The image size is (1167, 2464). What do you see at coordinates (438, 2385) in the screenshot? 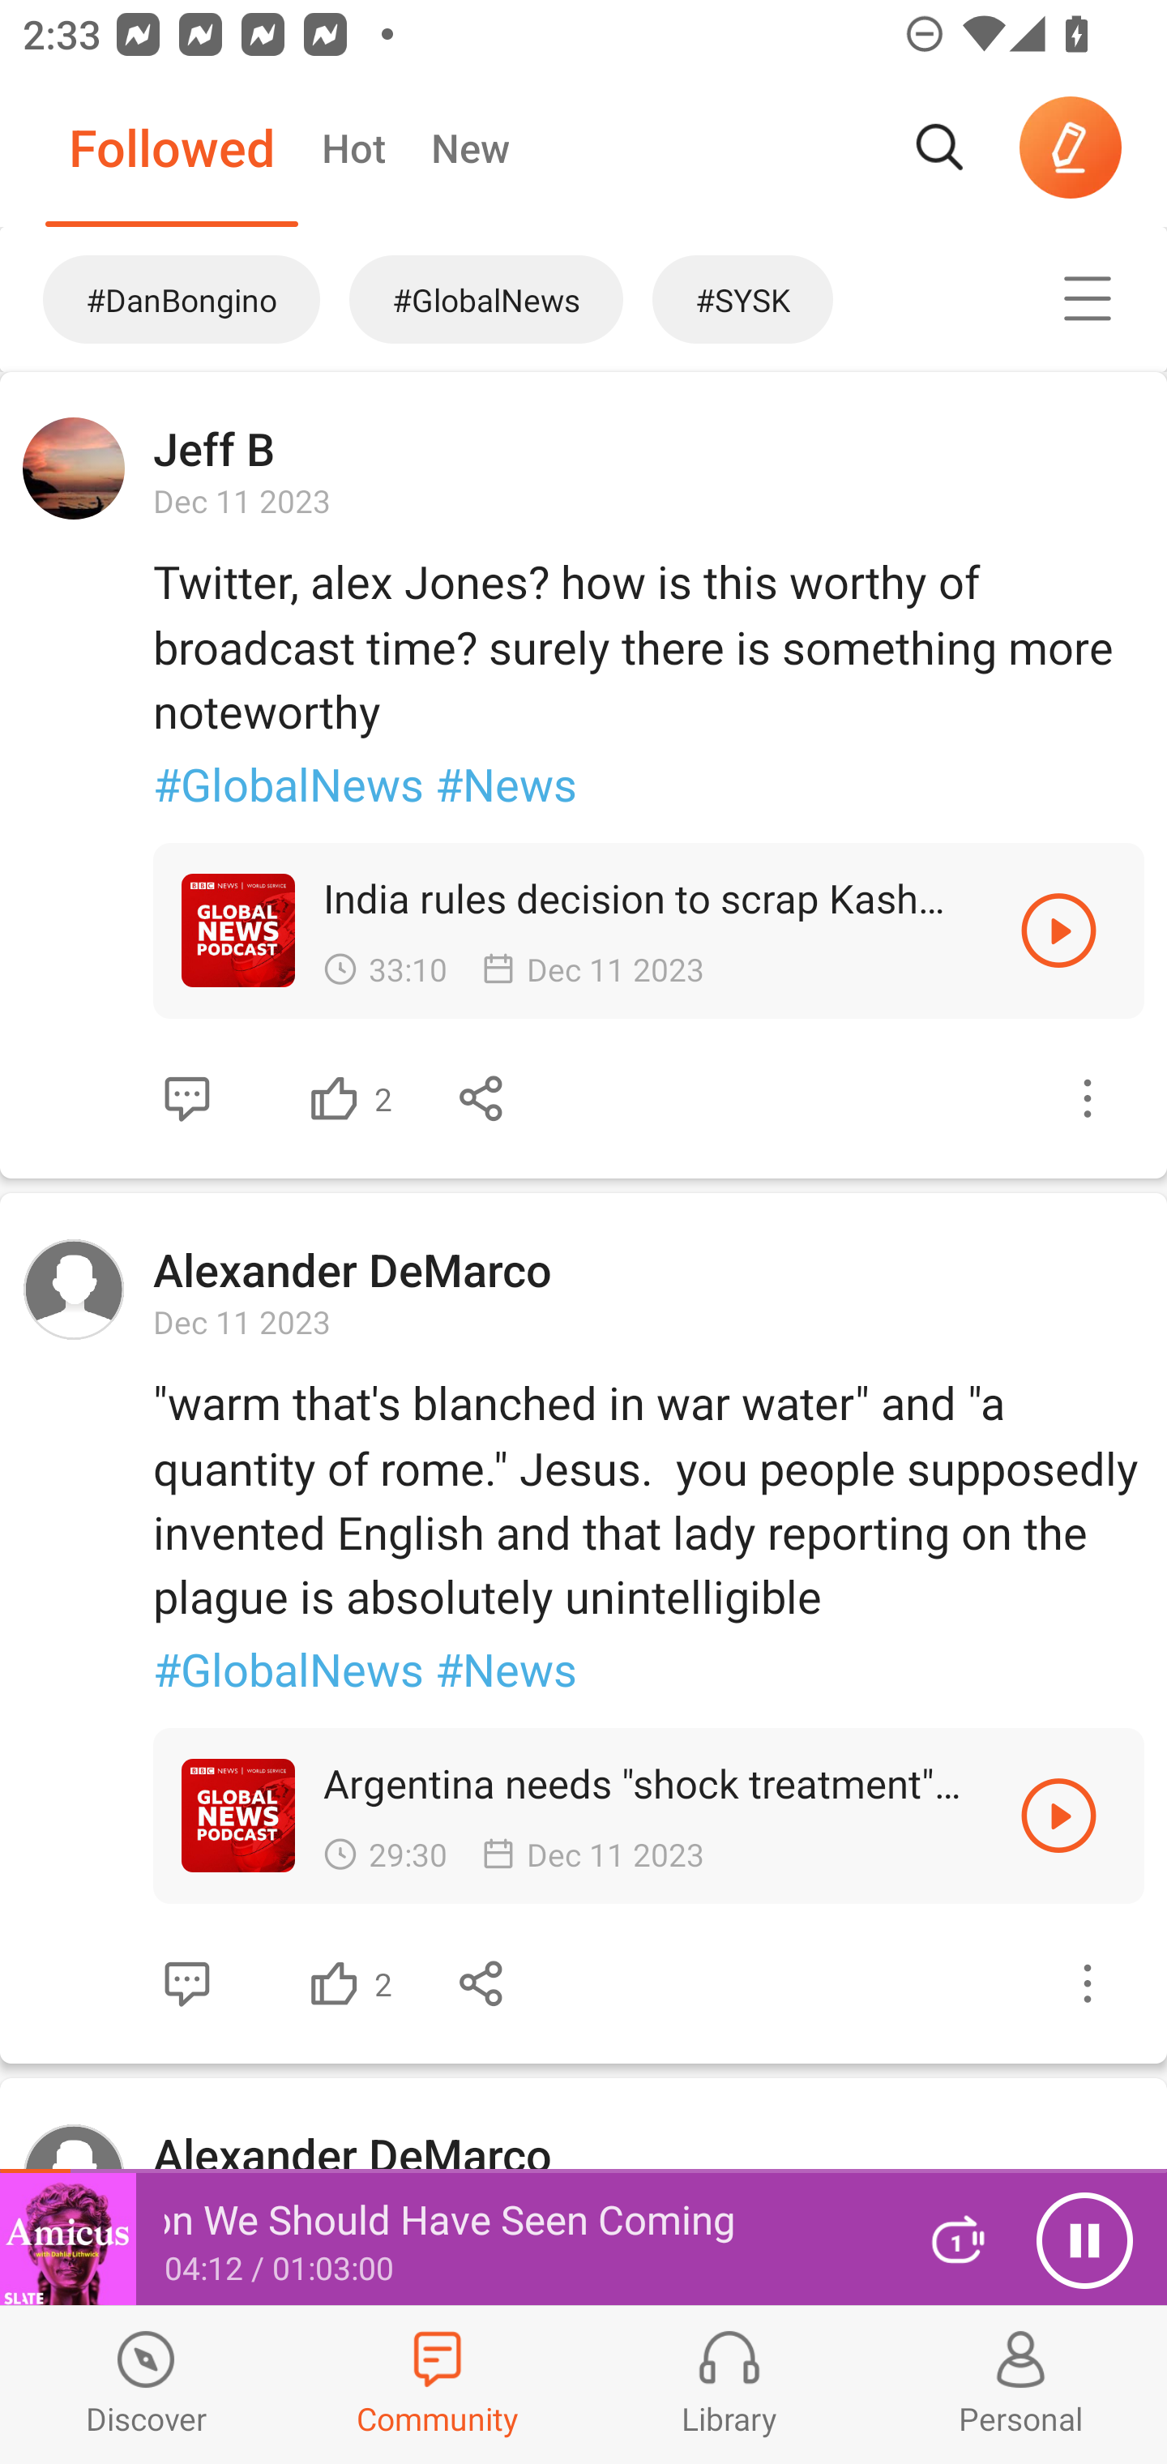
I see `Community` at bounding box center [438, 2385].